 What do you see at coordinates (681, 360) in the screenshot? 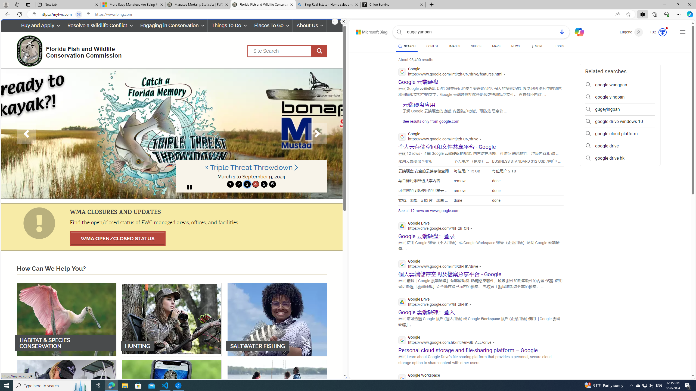
I see `Search more` at bounding box center [681, 360].